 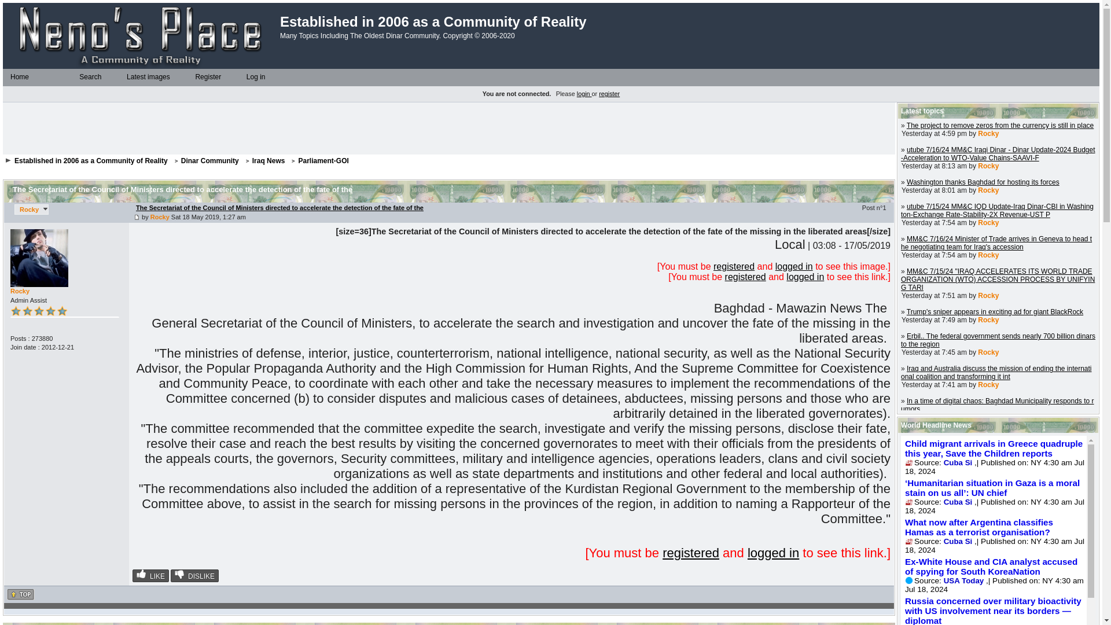 What do you see at coordinates (150, 575) in the screenshot?
I see `LIKE` at bounding box center [150, 575].